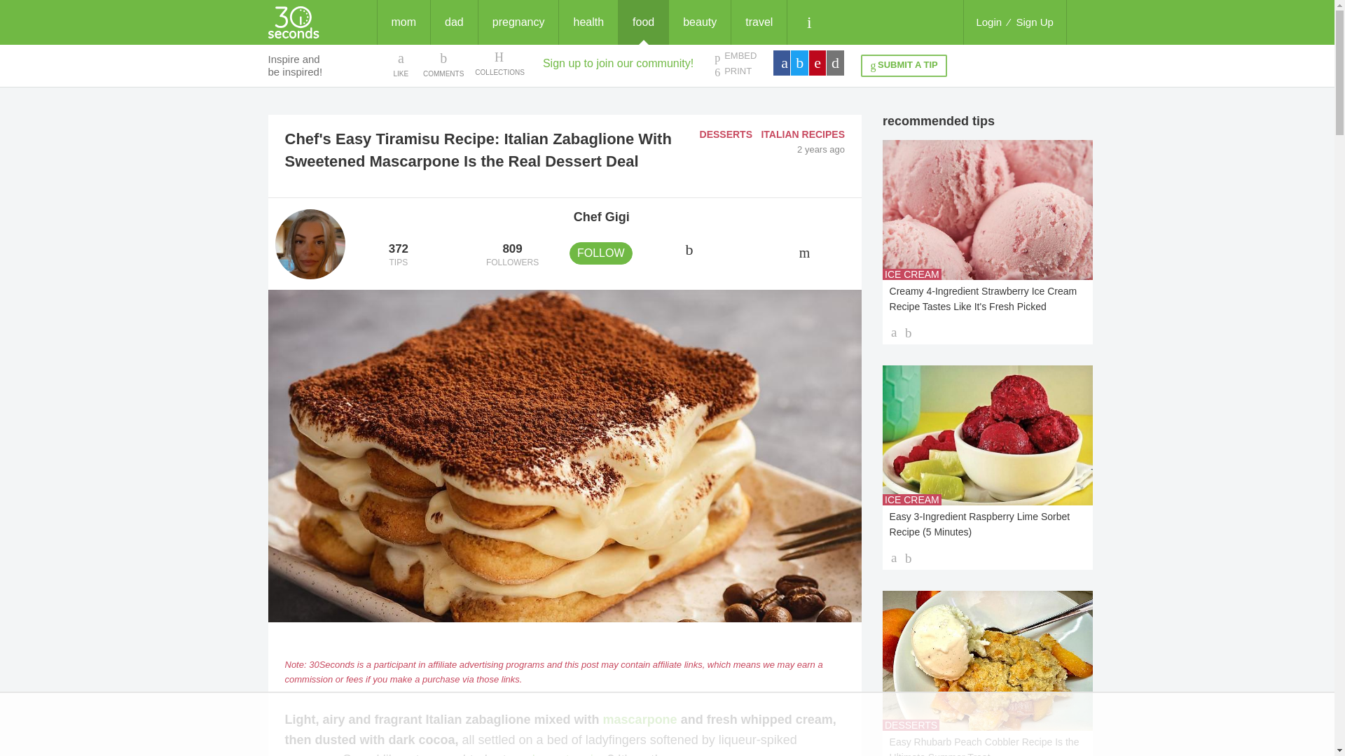  What do you see at coordinates (904, 66) in the screenshot?
I see `EMBED` at bounding box center [904, 66].